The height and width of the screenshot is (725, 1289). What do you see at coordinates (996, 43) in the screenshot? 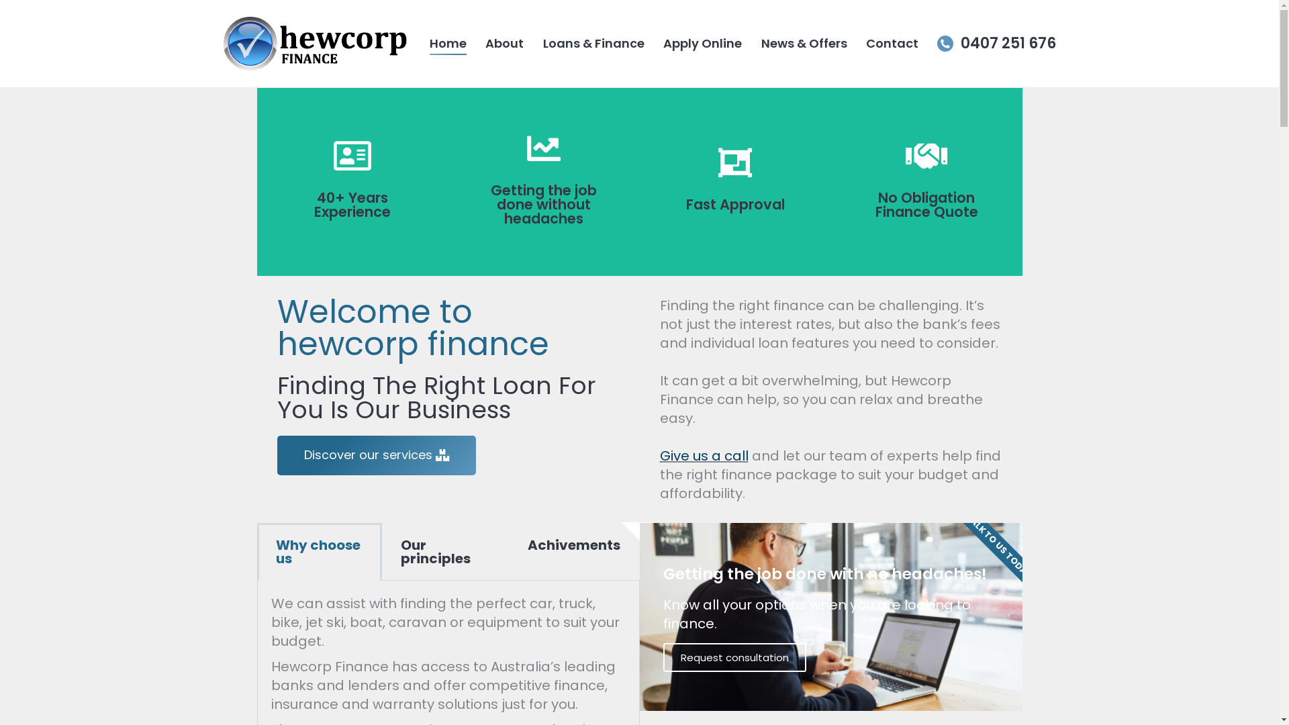
I see `0407 251 676` at bounding box center [996, 43].